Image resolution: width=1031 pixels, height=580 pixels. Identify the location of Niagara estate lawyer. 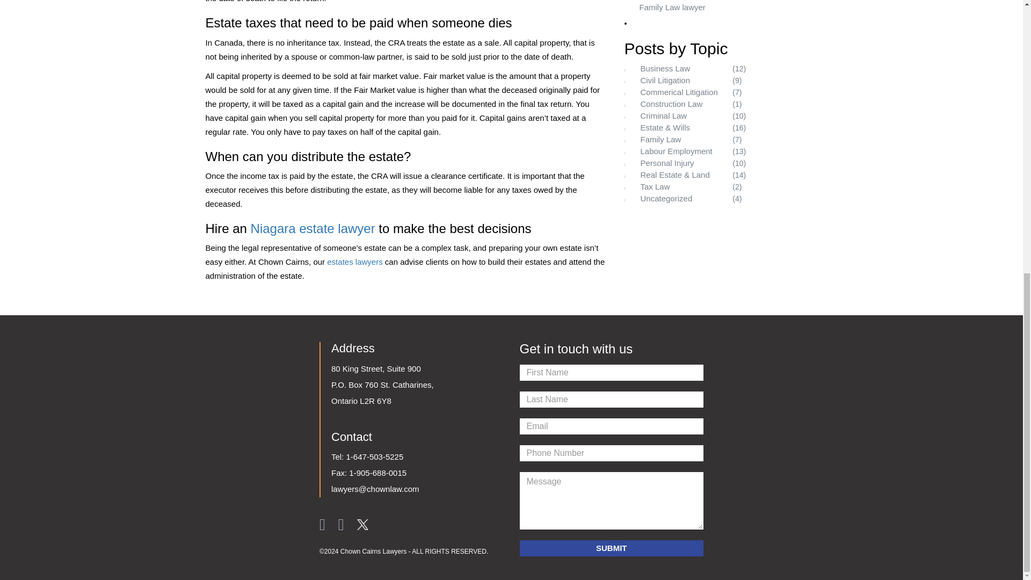
(313, 228).